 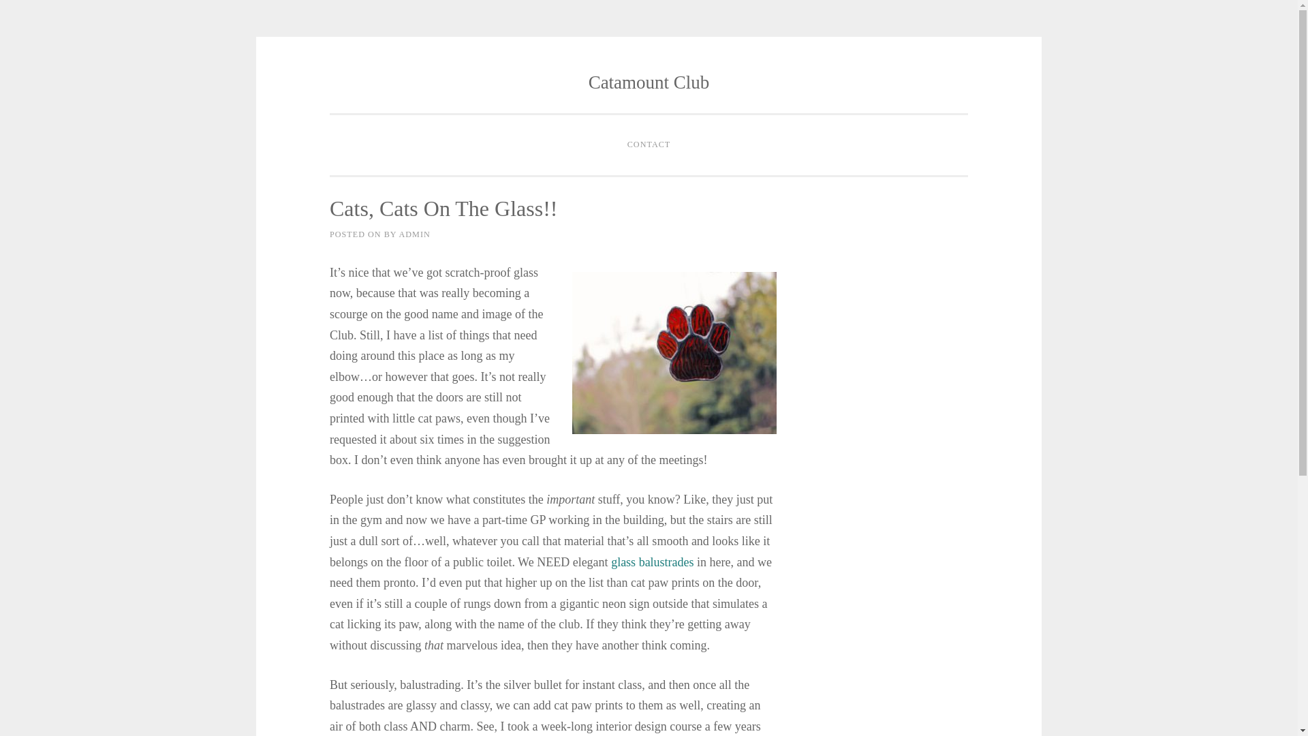 I want to click on glass balustrades, so click(x=651, y=562).